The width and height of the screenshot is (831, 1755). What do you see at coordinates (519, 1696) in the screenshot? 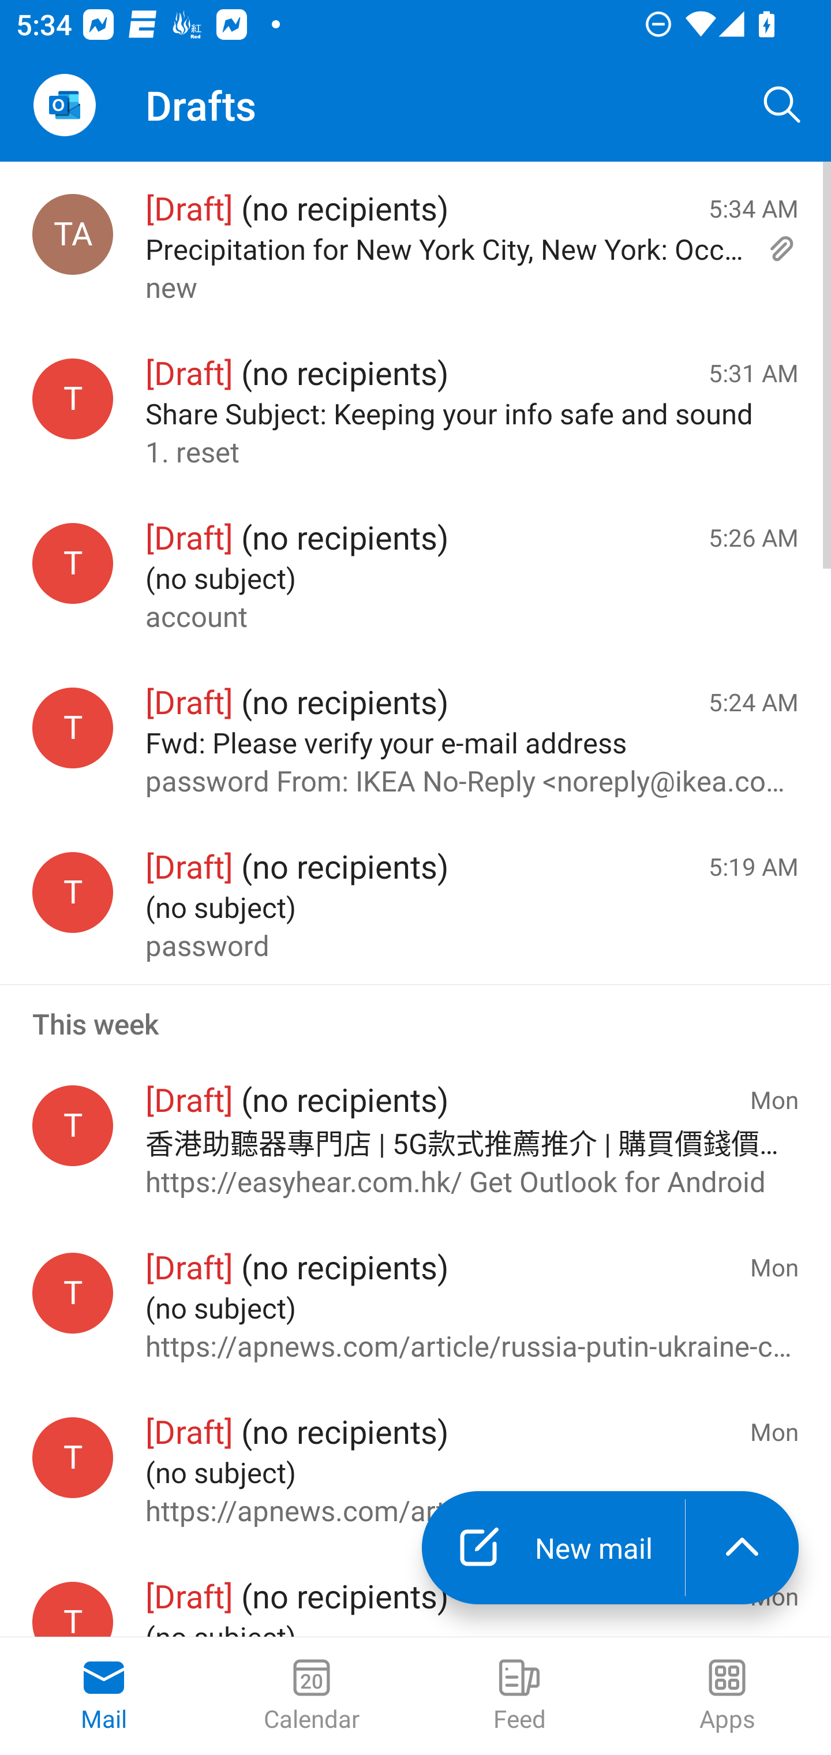
I see `Feed` at bounding box center [519, 1696].